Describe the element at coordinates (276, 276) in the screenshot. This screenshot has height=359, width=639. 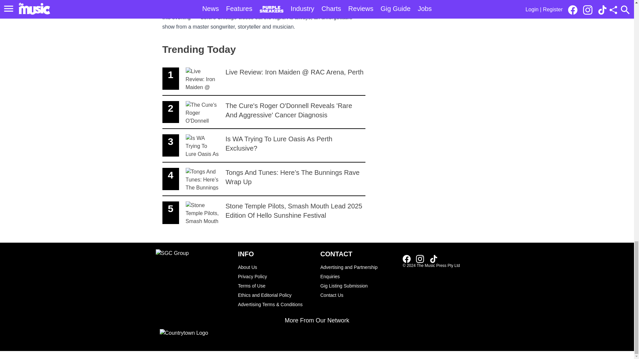
I see `Privacy Policy` at that location.